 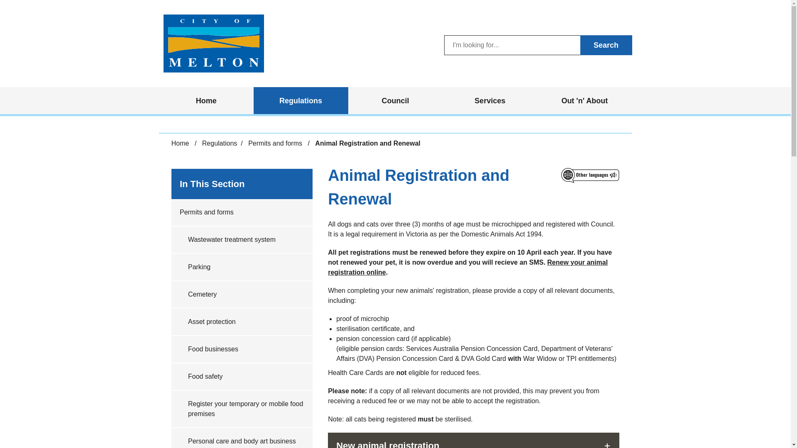 What do you see at coordinates (606, 45) in the screenshot?
I see `Search` at bounding box center [606, 45].